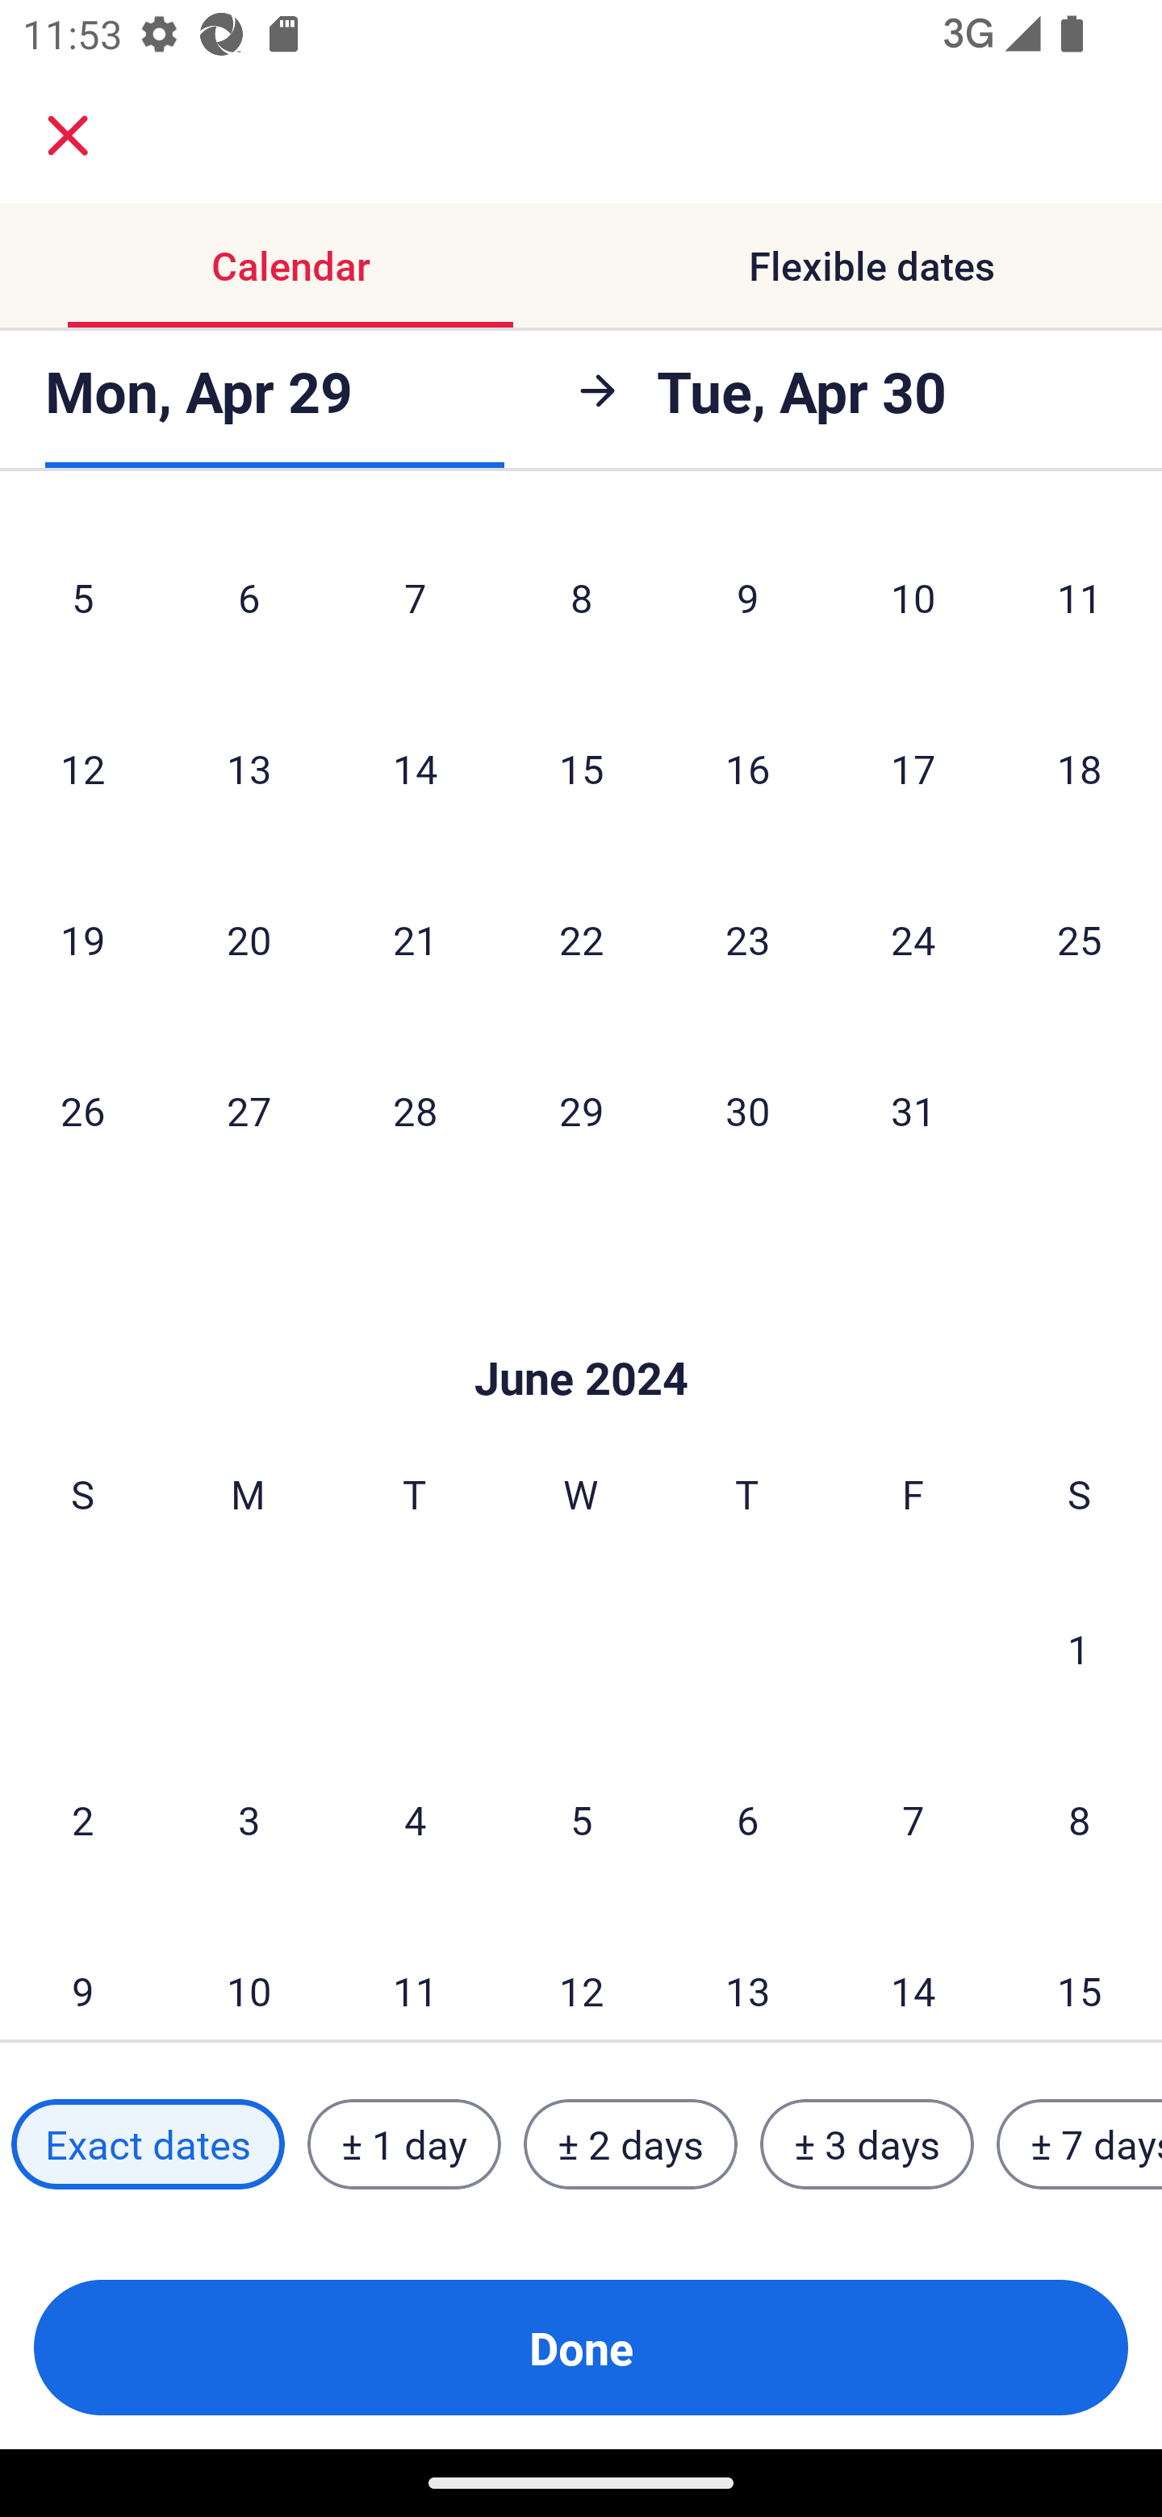  What do you see at coordinates (415, 938) in the screenshot?
I see `21 Tuesday, May 21, 2024` at bounding box center [415, 938].